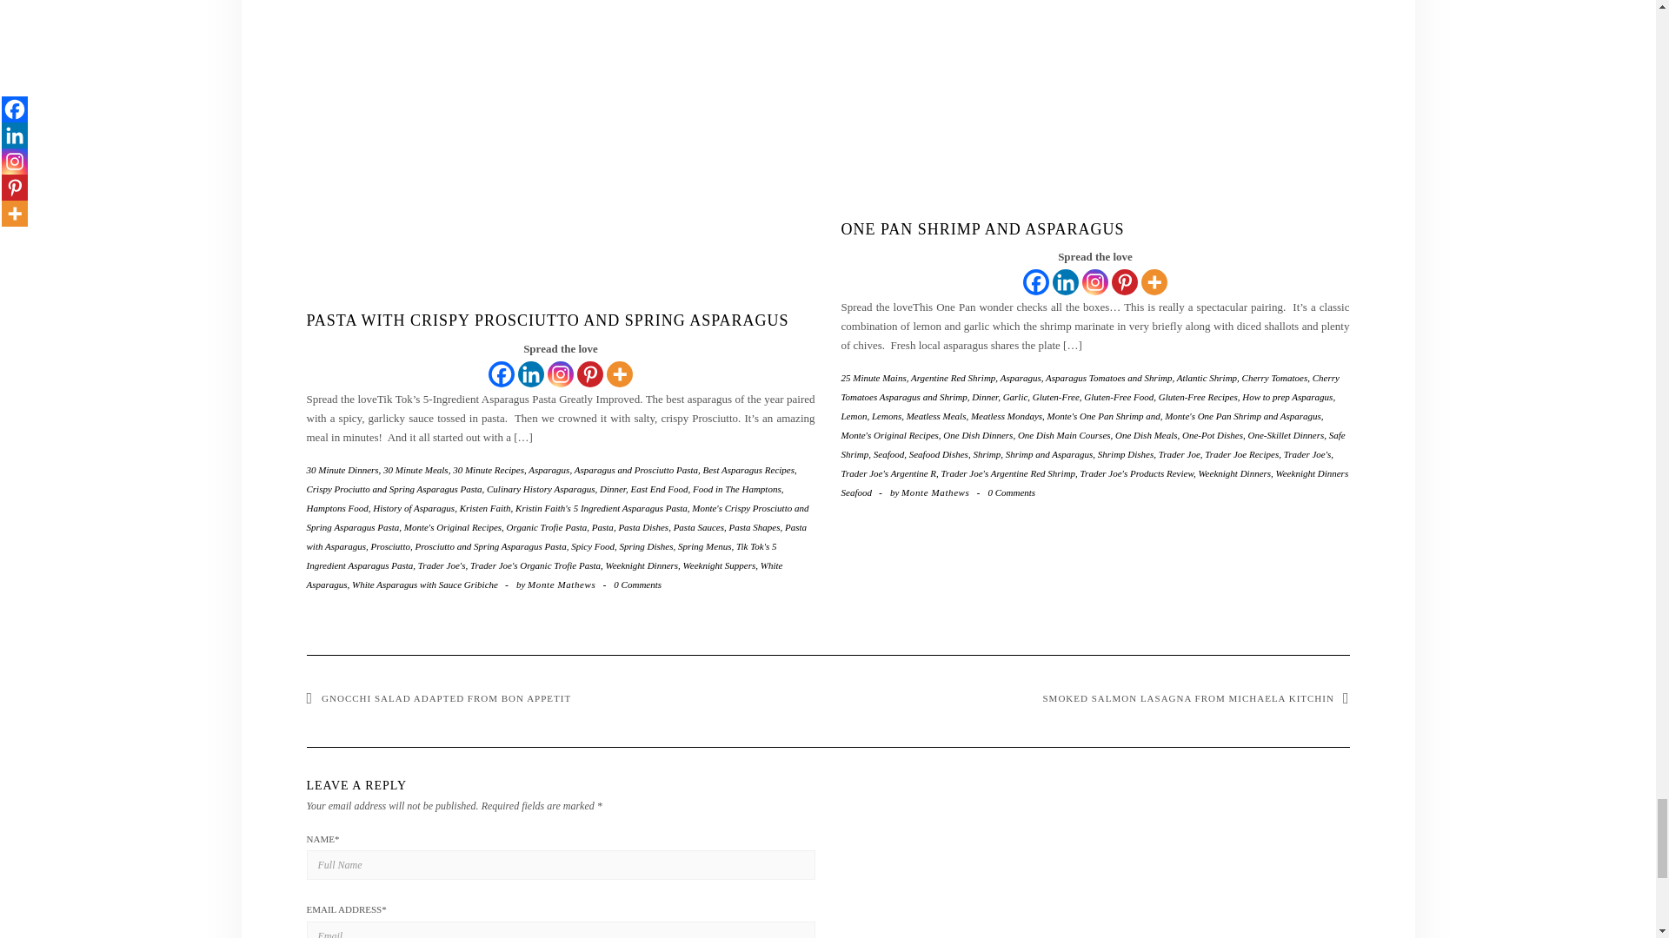  Describe the element at coordinates (501, 373) in the screenshot. I see `Facebook` at that location.